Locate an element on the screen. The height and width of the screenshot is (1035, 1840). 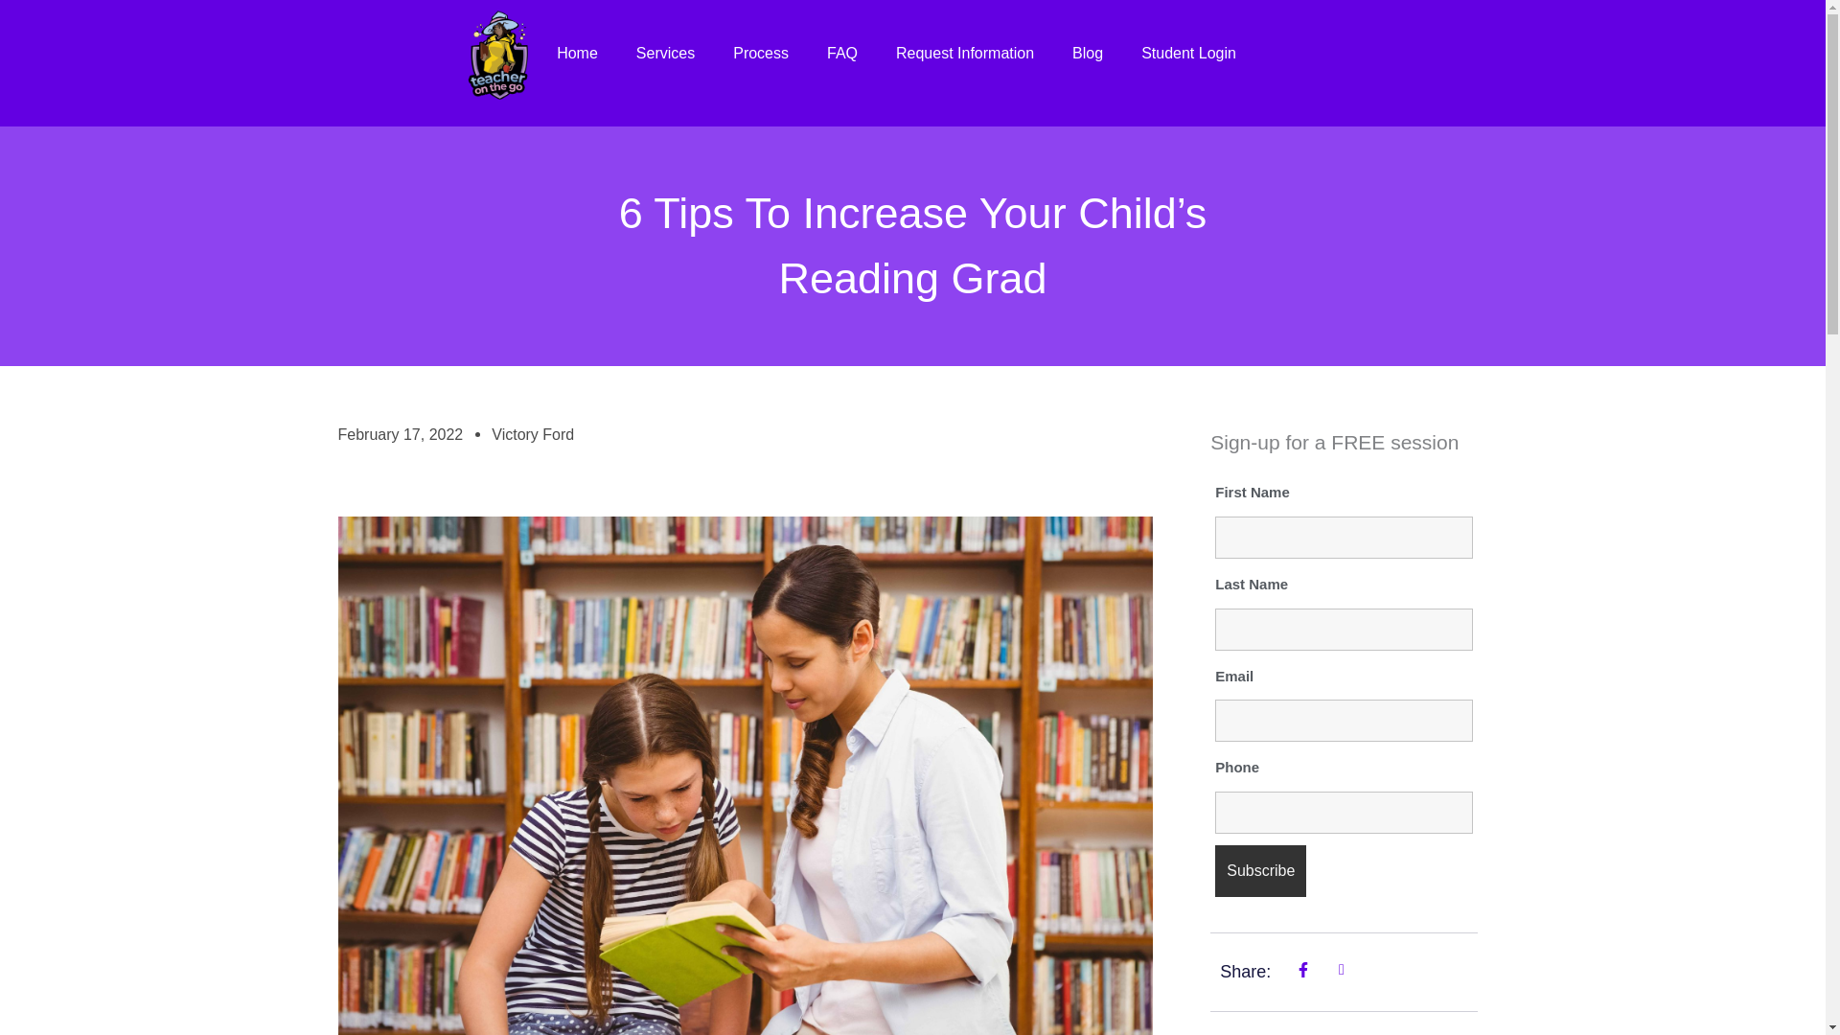
Home is located at coordinates (577, 54).